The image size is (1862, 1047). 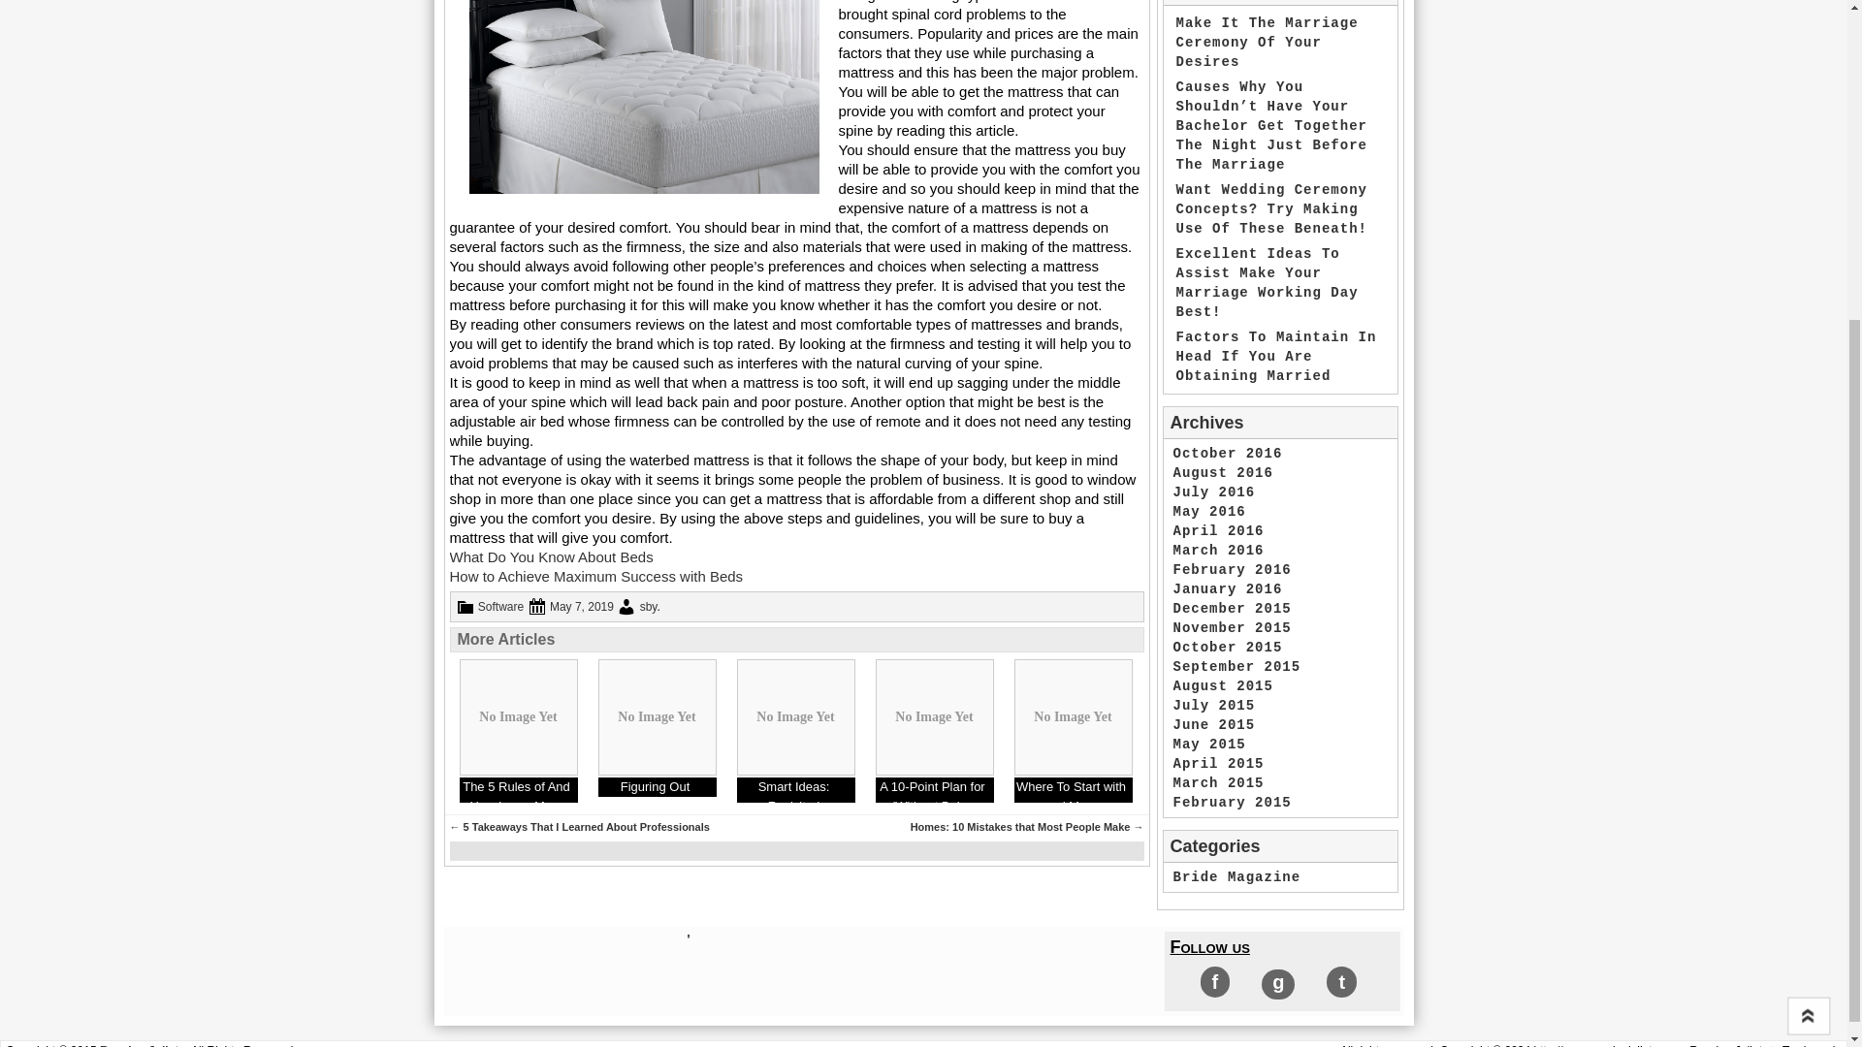 What do you see at coordinates (551, 556) in the screenshot?
I see `What Do You Know About Beds` at bounding box center [551, 556].